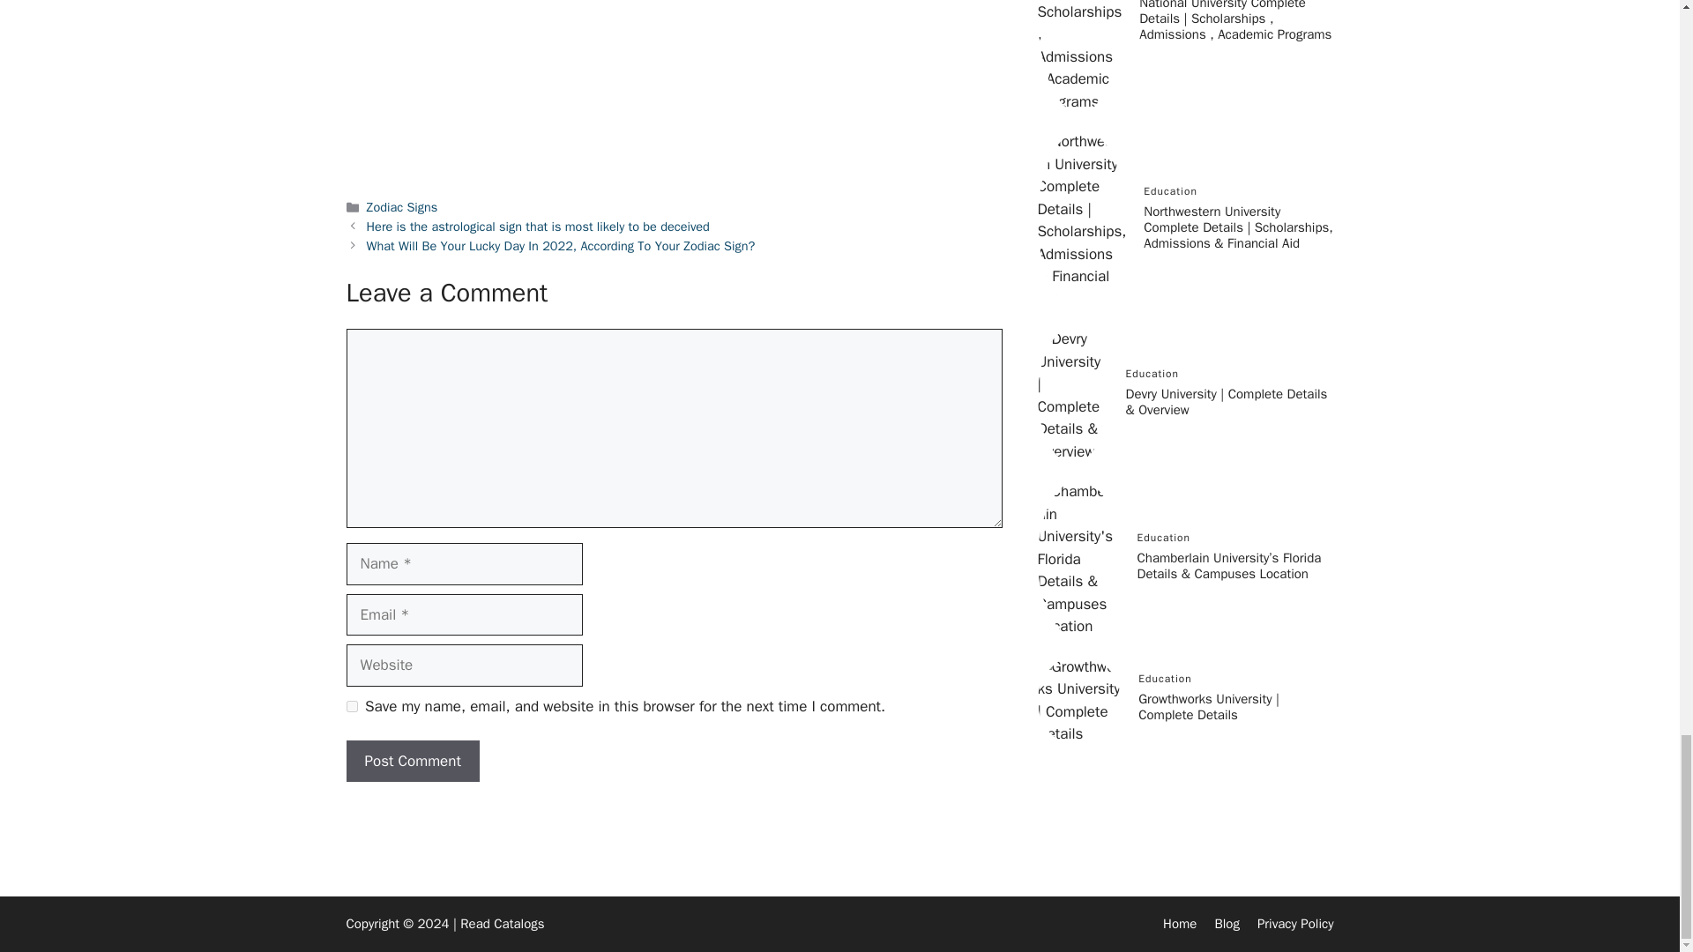 The image size is (1693, 952). What do you see at coordinates (1295, 924) in the screenshot?
I see `Privacy Policy` at bounding box center [1295, 924].